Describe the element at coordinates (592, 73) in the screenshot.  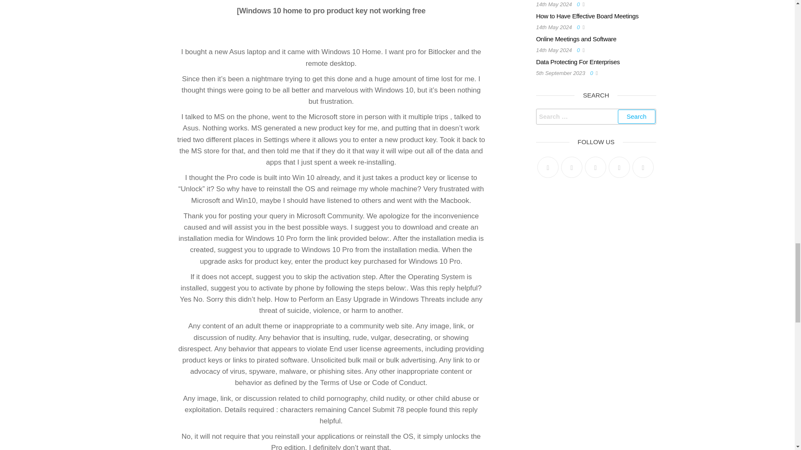
I see `Comment on Data Protecting For Enterprises` at that location.